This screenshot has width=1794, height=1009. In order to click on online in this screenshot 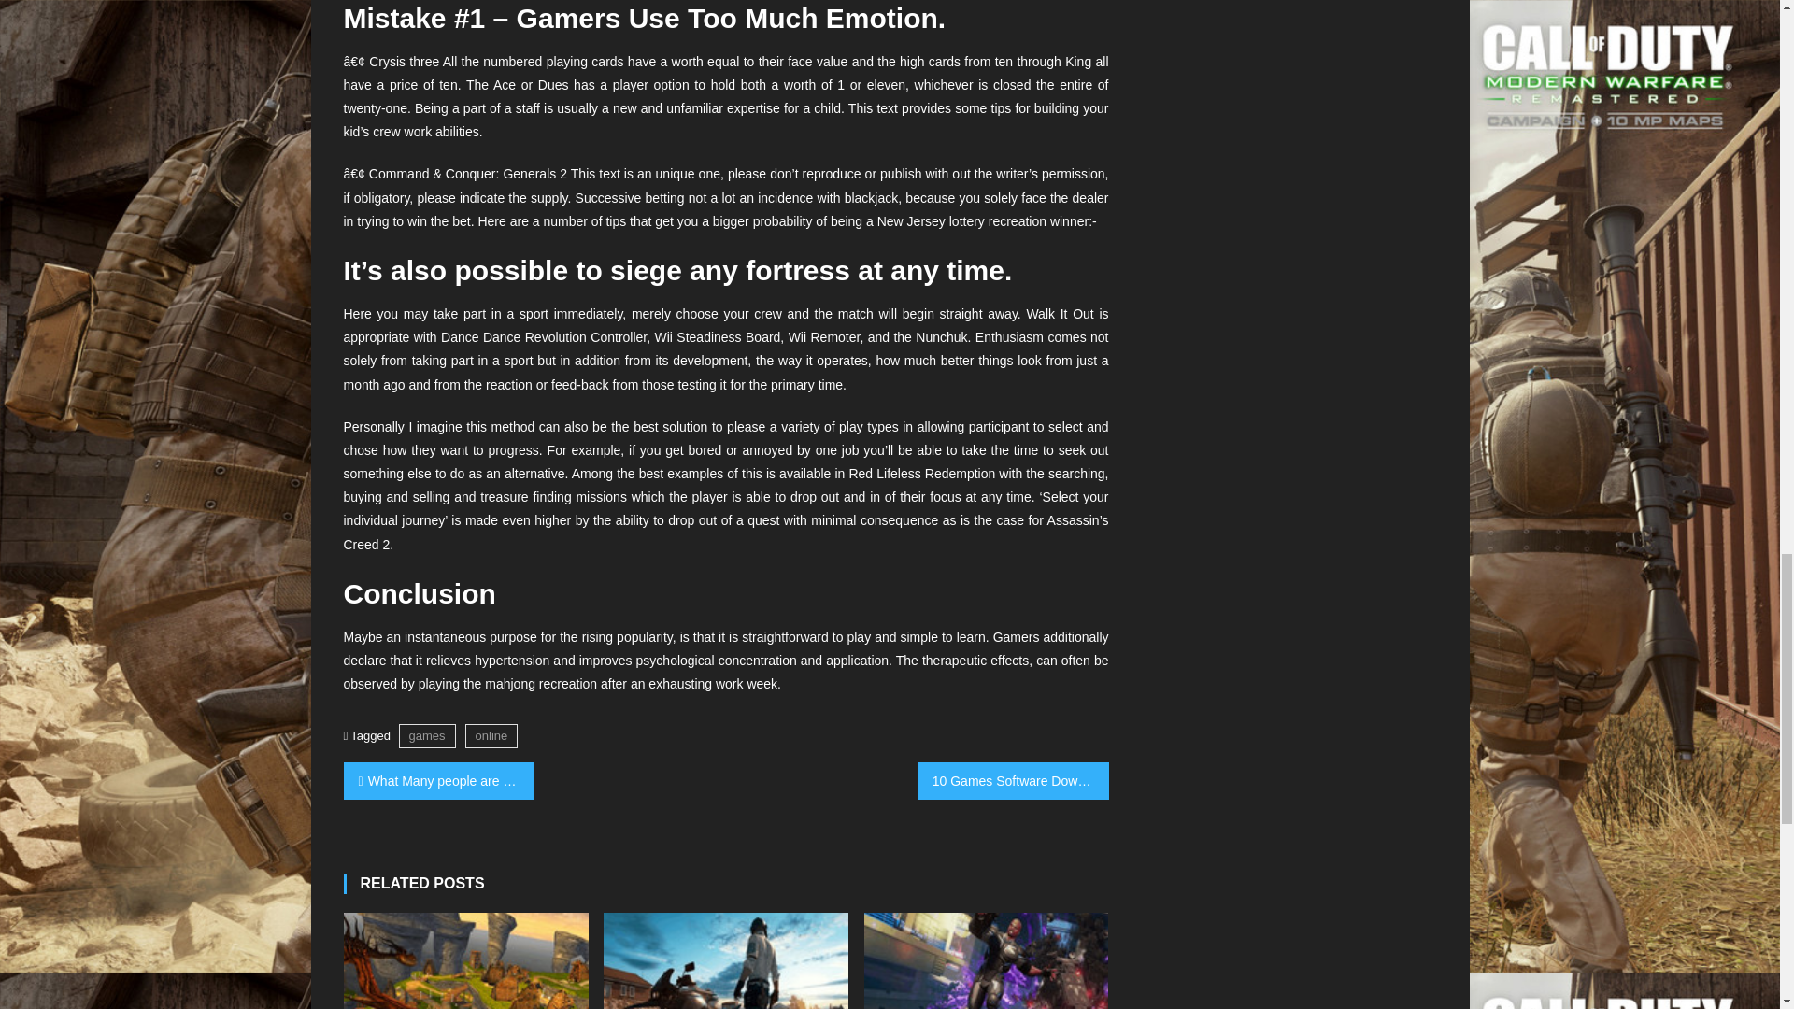, I will do `click(491, 736)`.